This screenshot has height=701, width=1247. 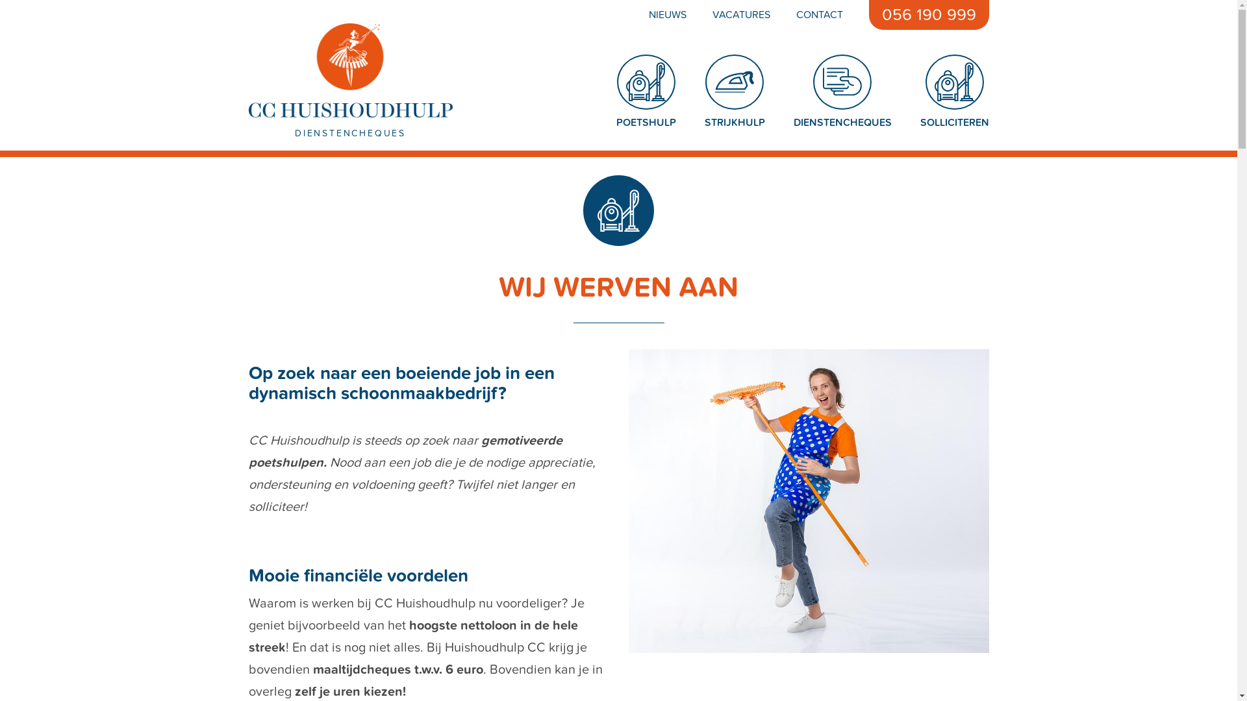 What do you see at coordinates (654, 15) in the screenshot?
I see `NIEUWS` at bounding box center [654, 15].